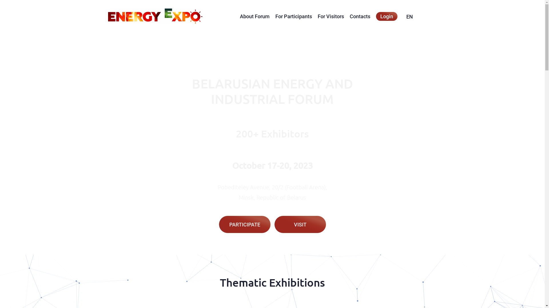 The width and height of the screenshot is (549, 308). I want to click on For Participants, so click(293, 17).